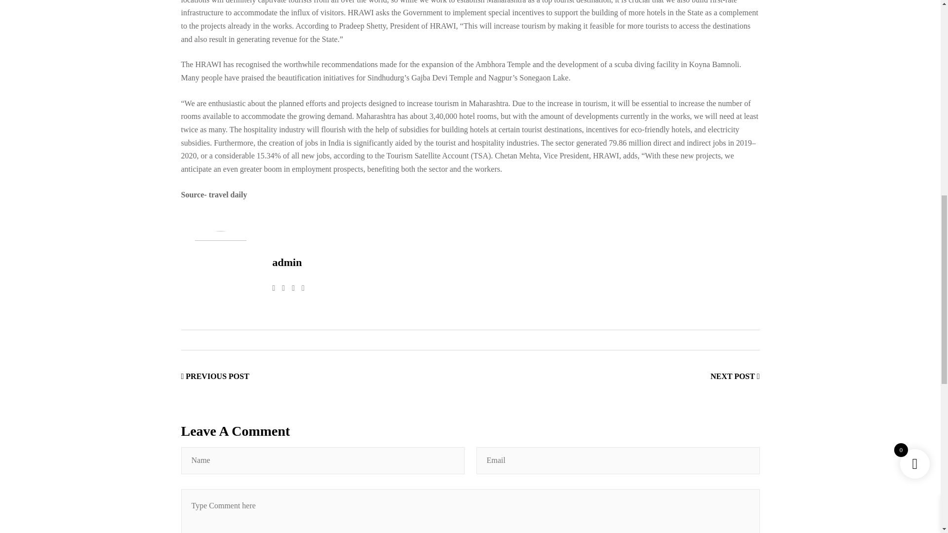 Image resolution: width=948 pixels, height=533 pixels. I want to click on PREVIOUS POST, so click(214, 376).